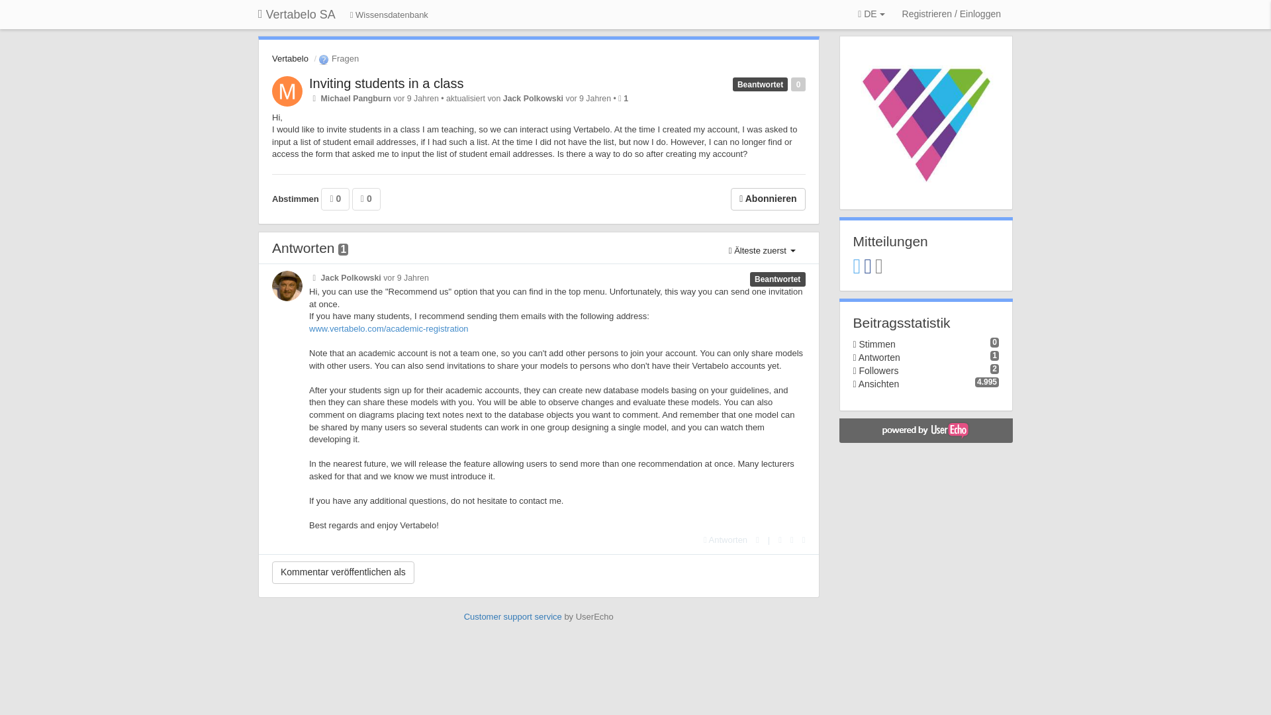 The width and height of the screenshot is (1271, 715). I want to click on Inviting students in a class, so click(386, 83).